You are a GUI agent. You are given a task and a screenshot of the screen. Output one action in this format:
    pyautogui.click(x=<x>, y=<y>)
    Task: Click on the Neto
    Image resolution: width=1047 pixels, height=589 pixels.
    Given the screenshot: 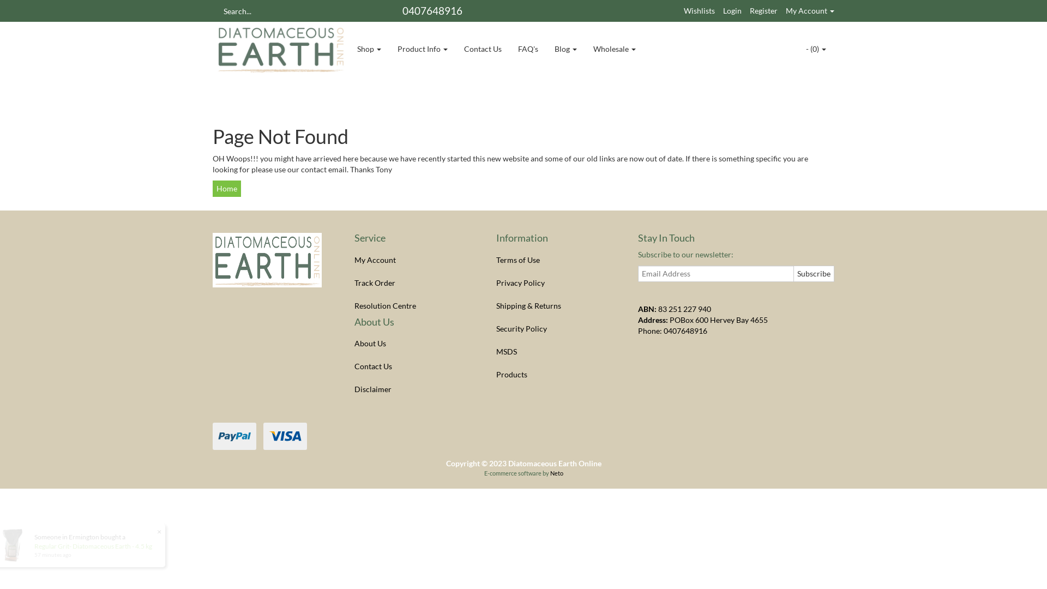 What is the action you would take?
    pyautogui.click(x=556, y=473)
    